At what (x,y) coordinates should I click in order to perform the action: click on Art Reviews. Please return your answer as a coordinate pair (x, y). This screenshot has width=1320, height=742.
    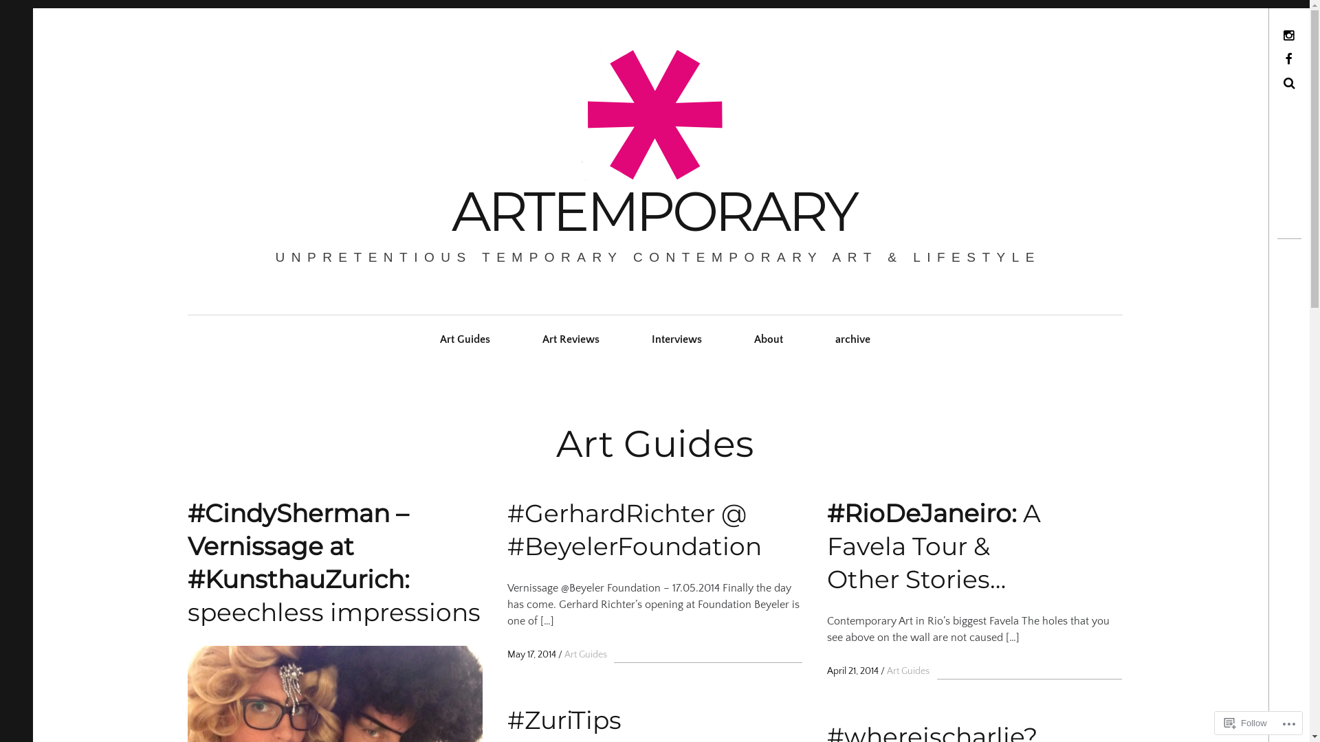
    Looking at the image, I should click on (571, 340).